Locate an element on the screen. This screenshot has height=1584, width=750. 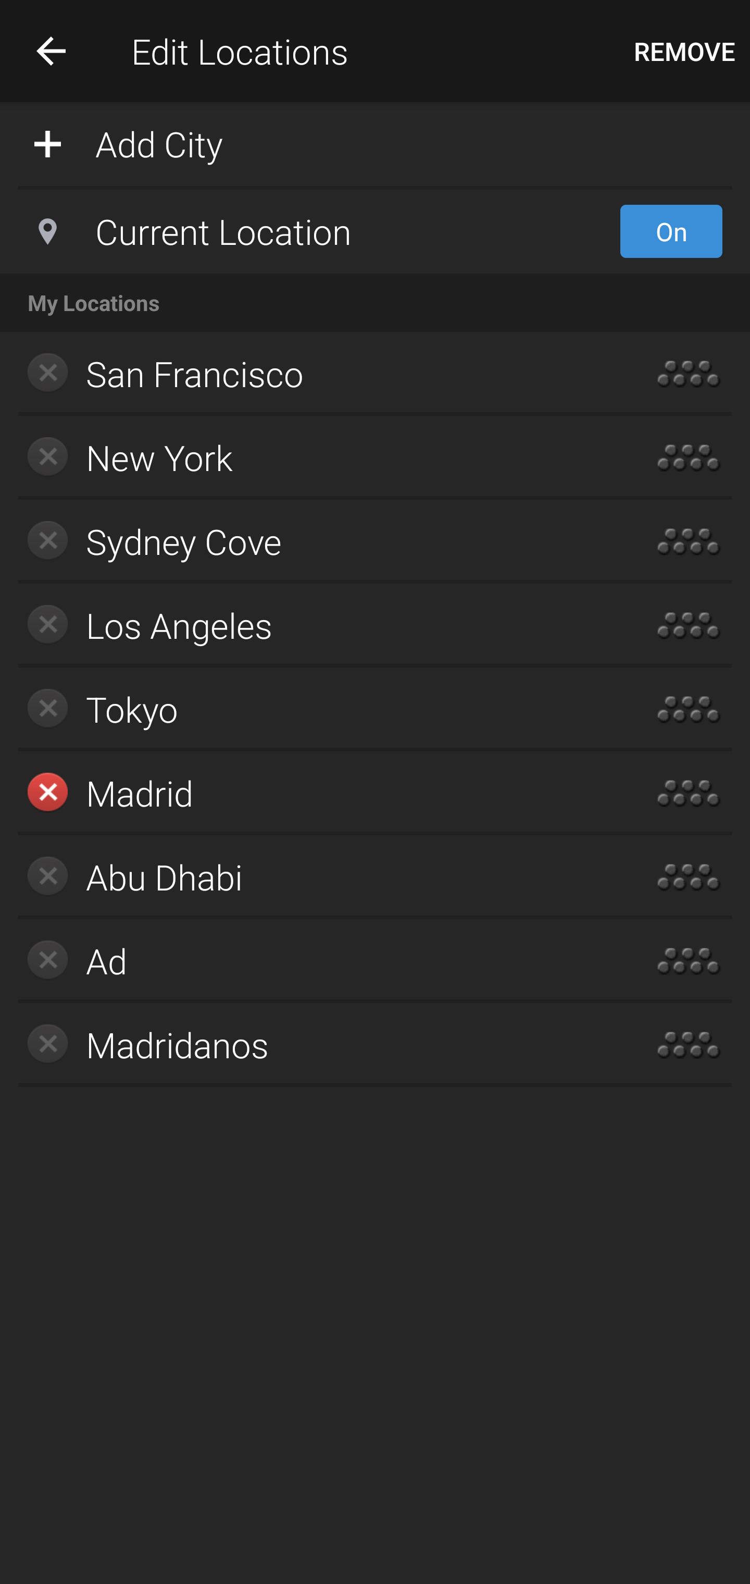
Current Location: On Current Location On is located at coordinates (375, 231).